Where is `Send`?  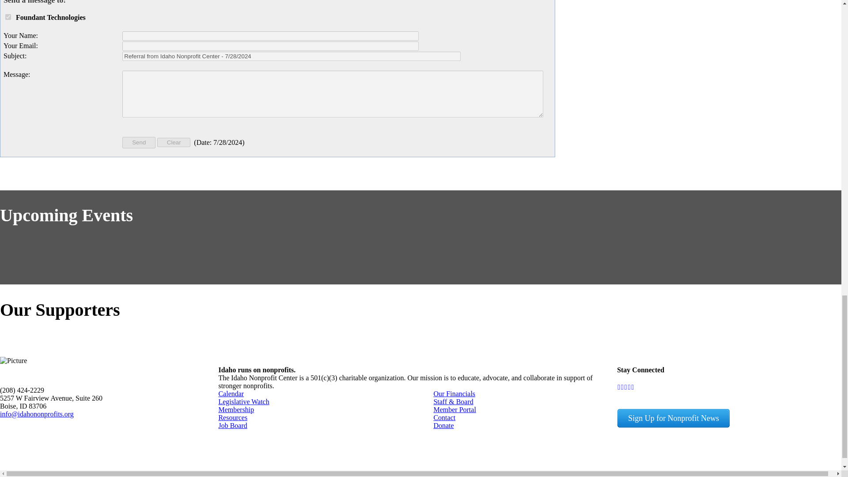 Send is located at coordinates (139, 142).